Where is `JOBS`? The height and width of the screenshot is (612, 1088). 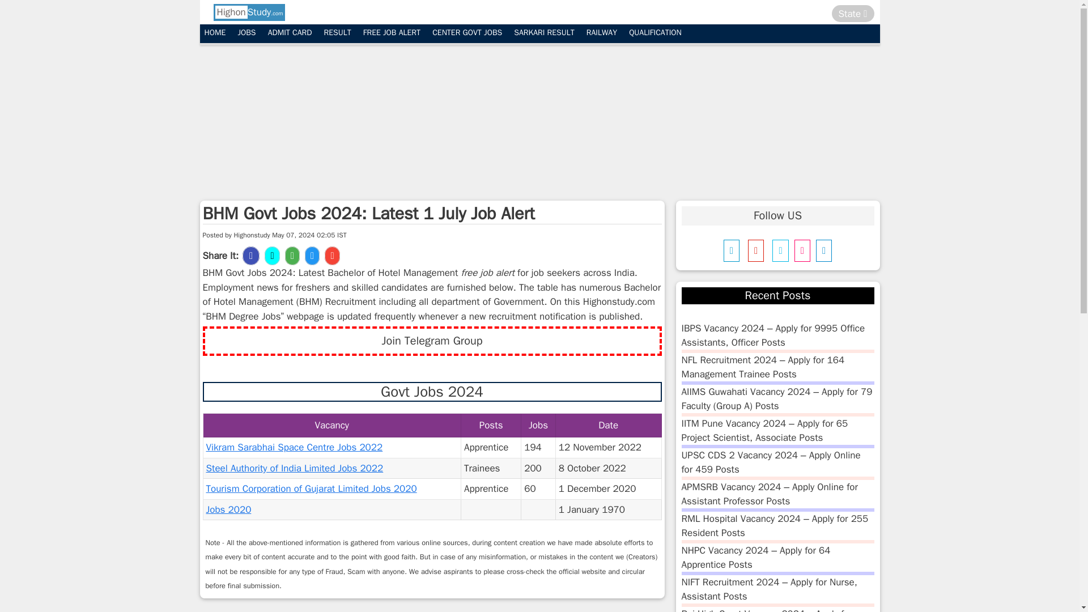 JOBS is located at coordinates (246, 33).